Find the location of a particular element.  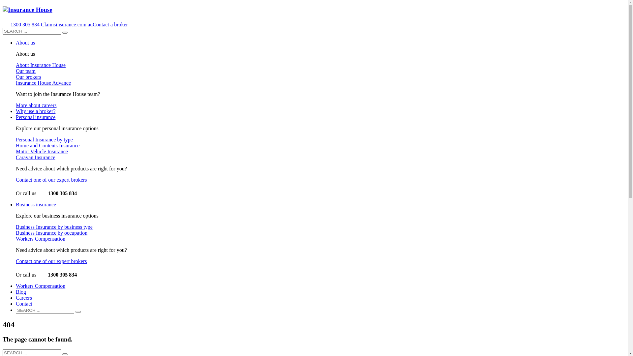

Our team is located at coordinates (26, 71).